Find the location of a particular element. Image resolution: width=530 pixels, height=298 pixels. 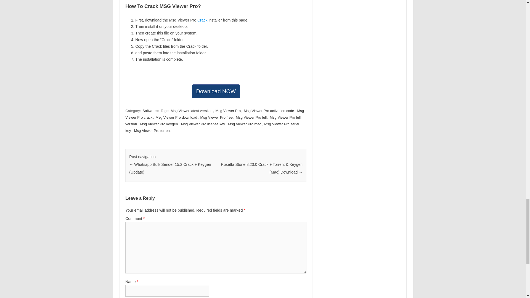

Msg Viewer Pro is located at coordinates (228, 111).